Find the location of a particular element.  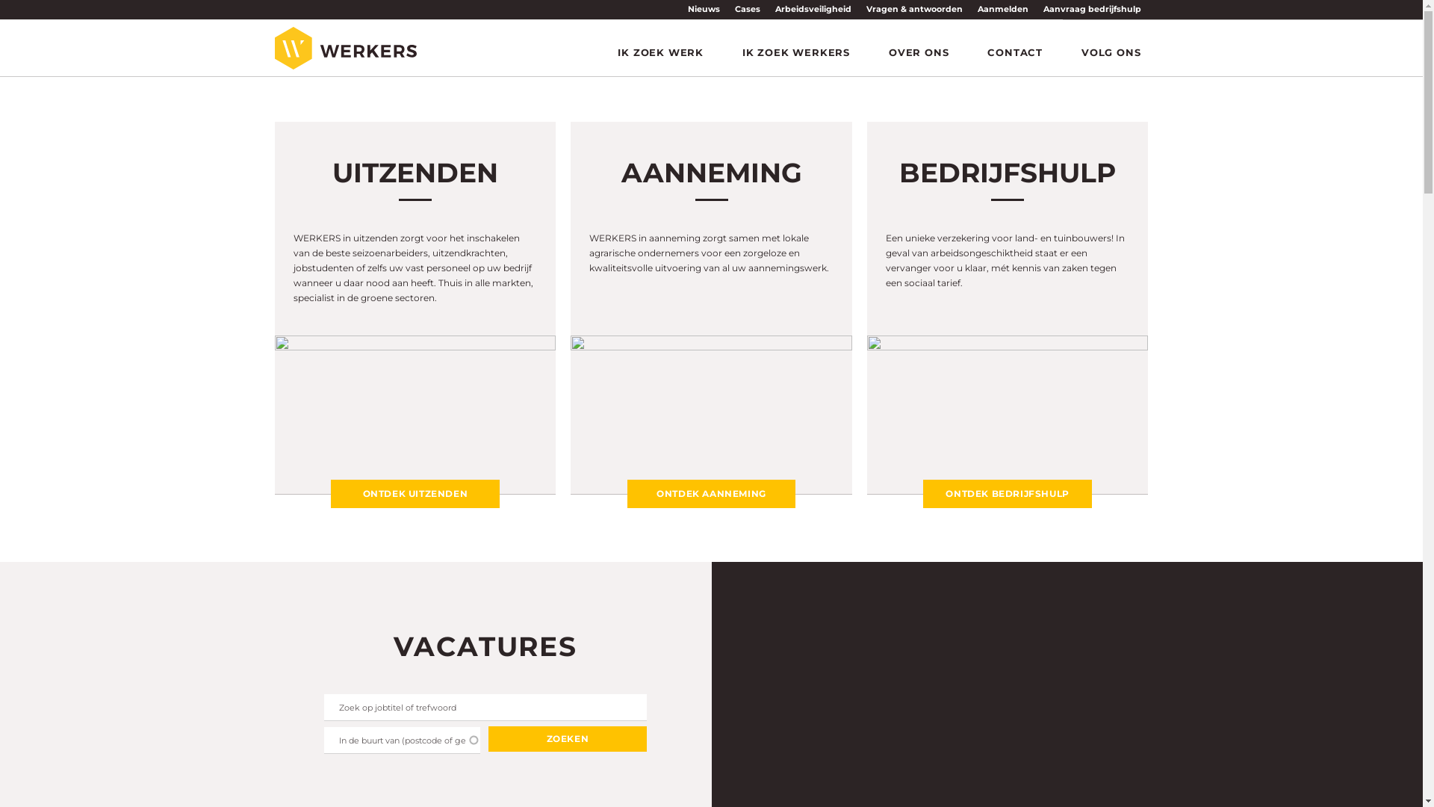

Aanvraag bedrijfshulp is located at coordinates (1092, 9).